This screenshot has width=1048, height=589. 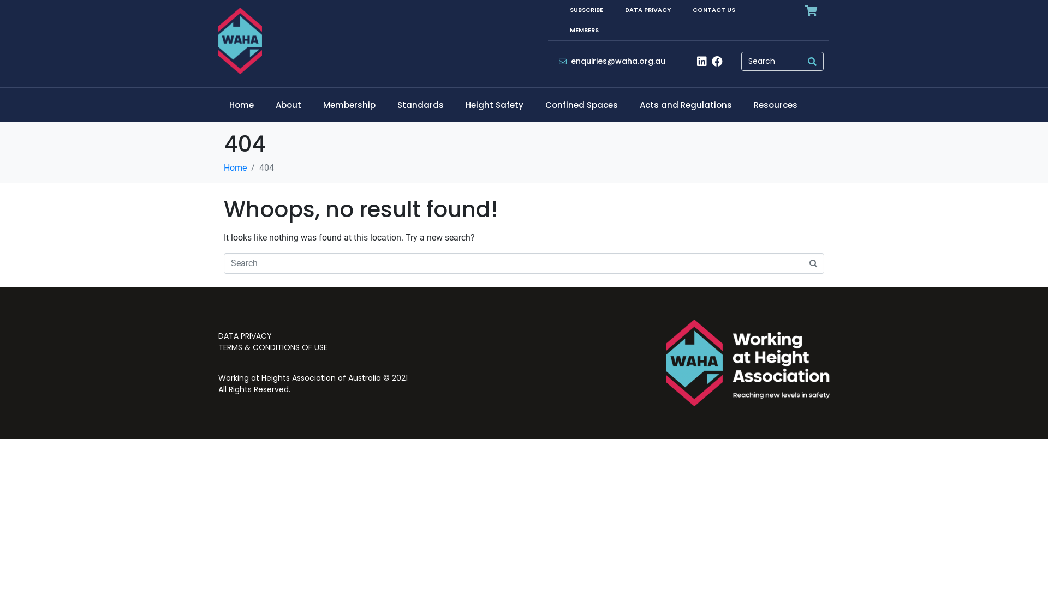 What do you see at coordinates (368, 336) in the screenshot?
I see `DATA PRIVACY` at bounding box center [368, 336].